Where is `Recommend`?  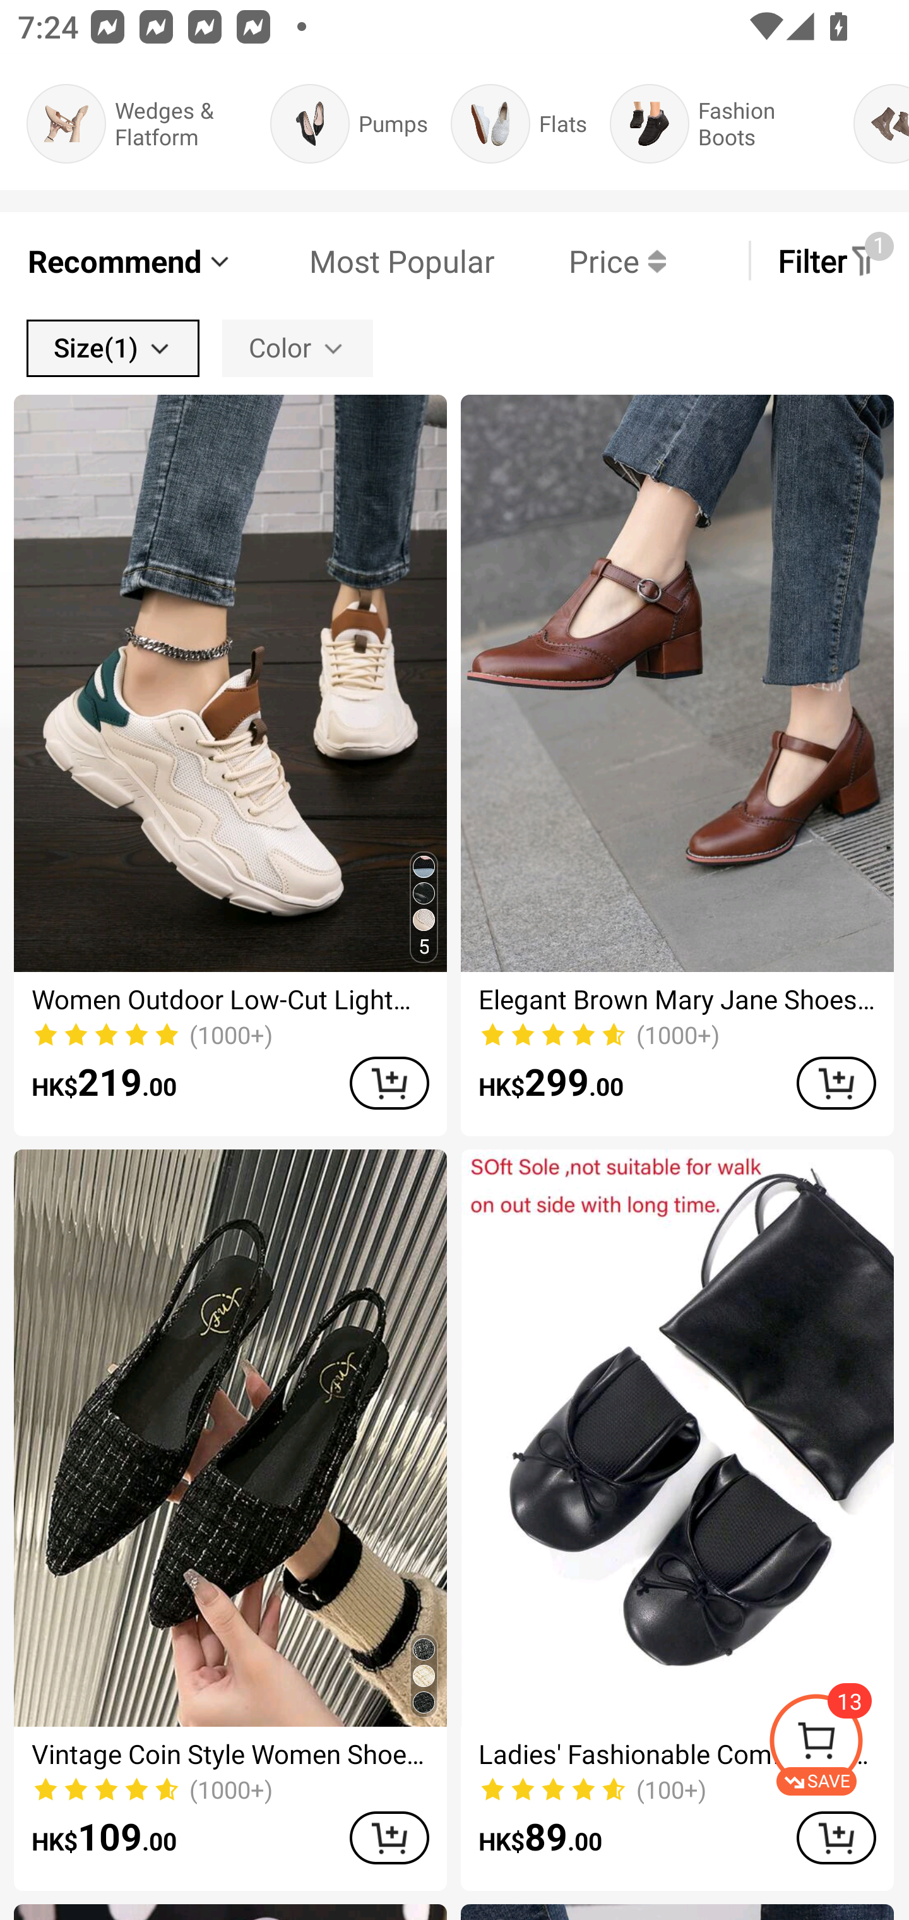 Recommend is located at coordinates (130, 261).